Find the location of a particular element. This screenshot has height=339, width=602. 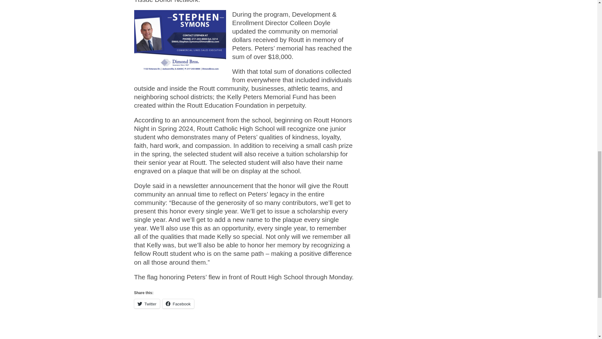

Click to share on Facebook is located at coordinates (178, 304).